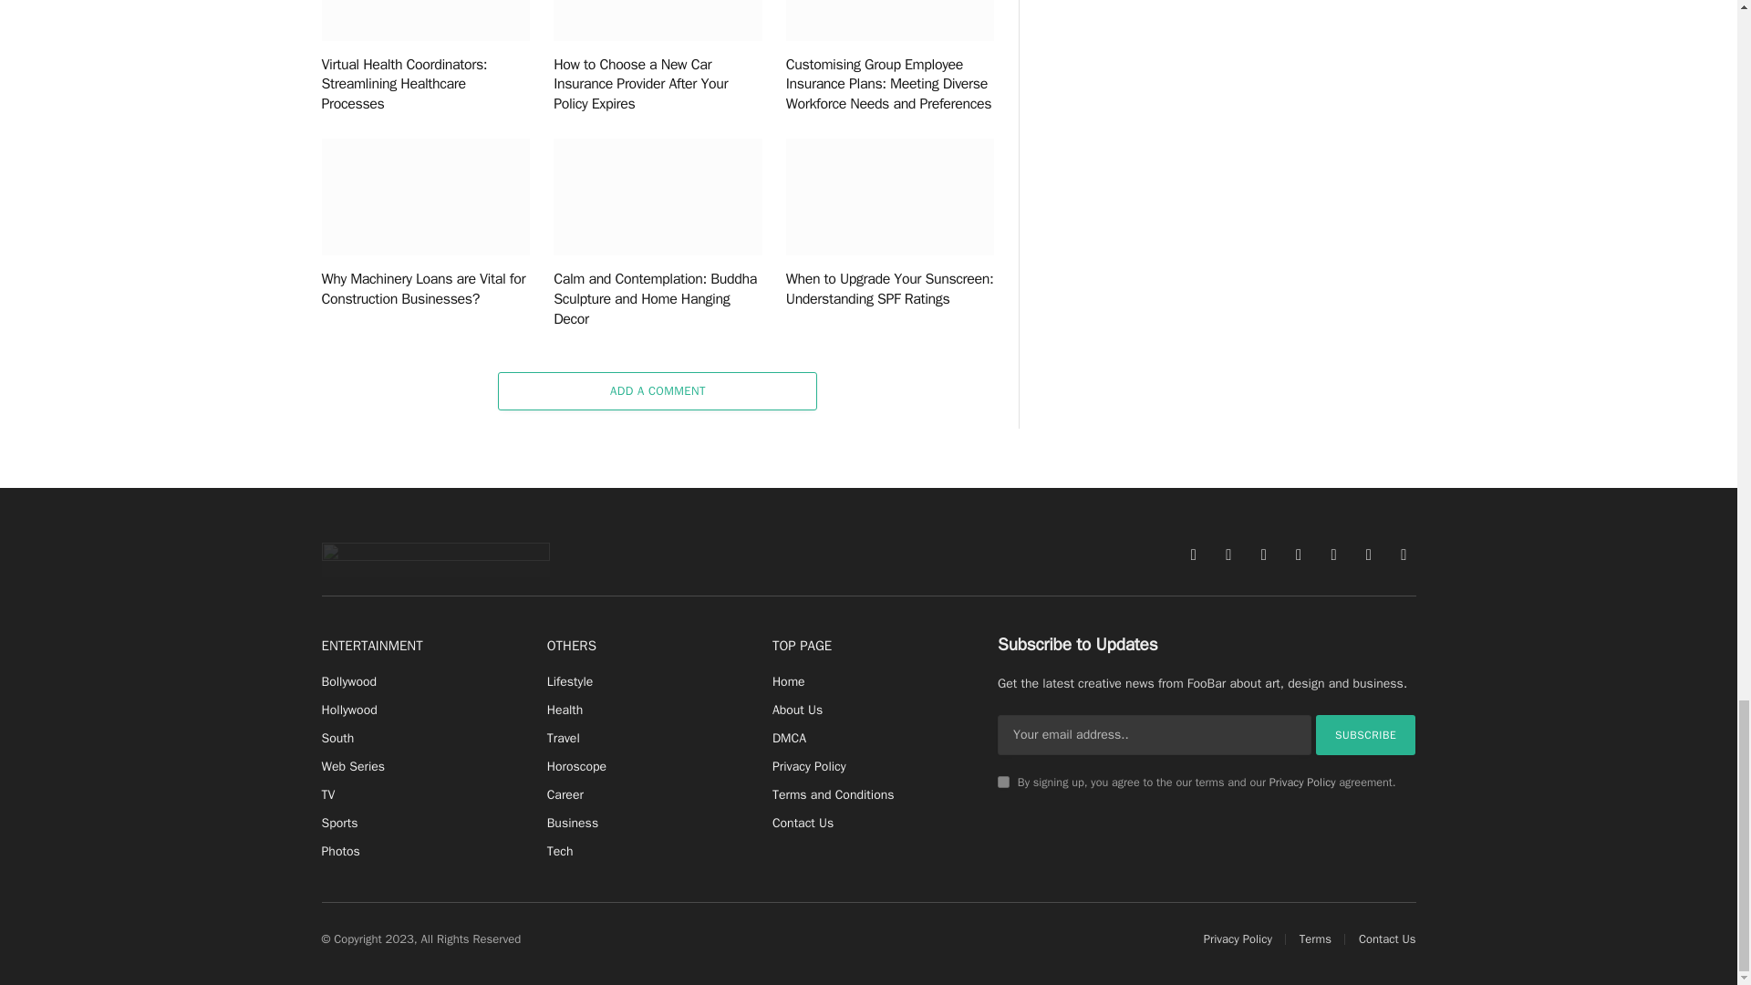  I want to click on Subscribe, so click(1366, 735).